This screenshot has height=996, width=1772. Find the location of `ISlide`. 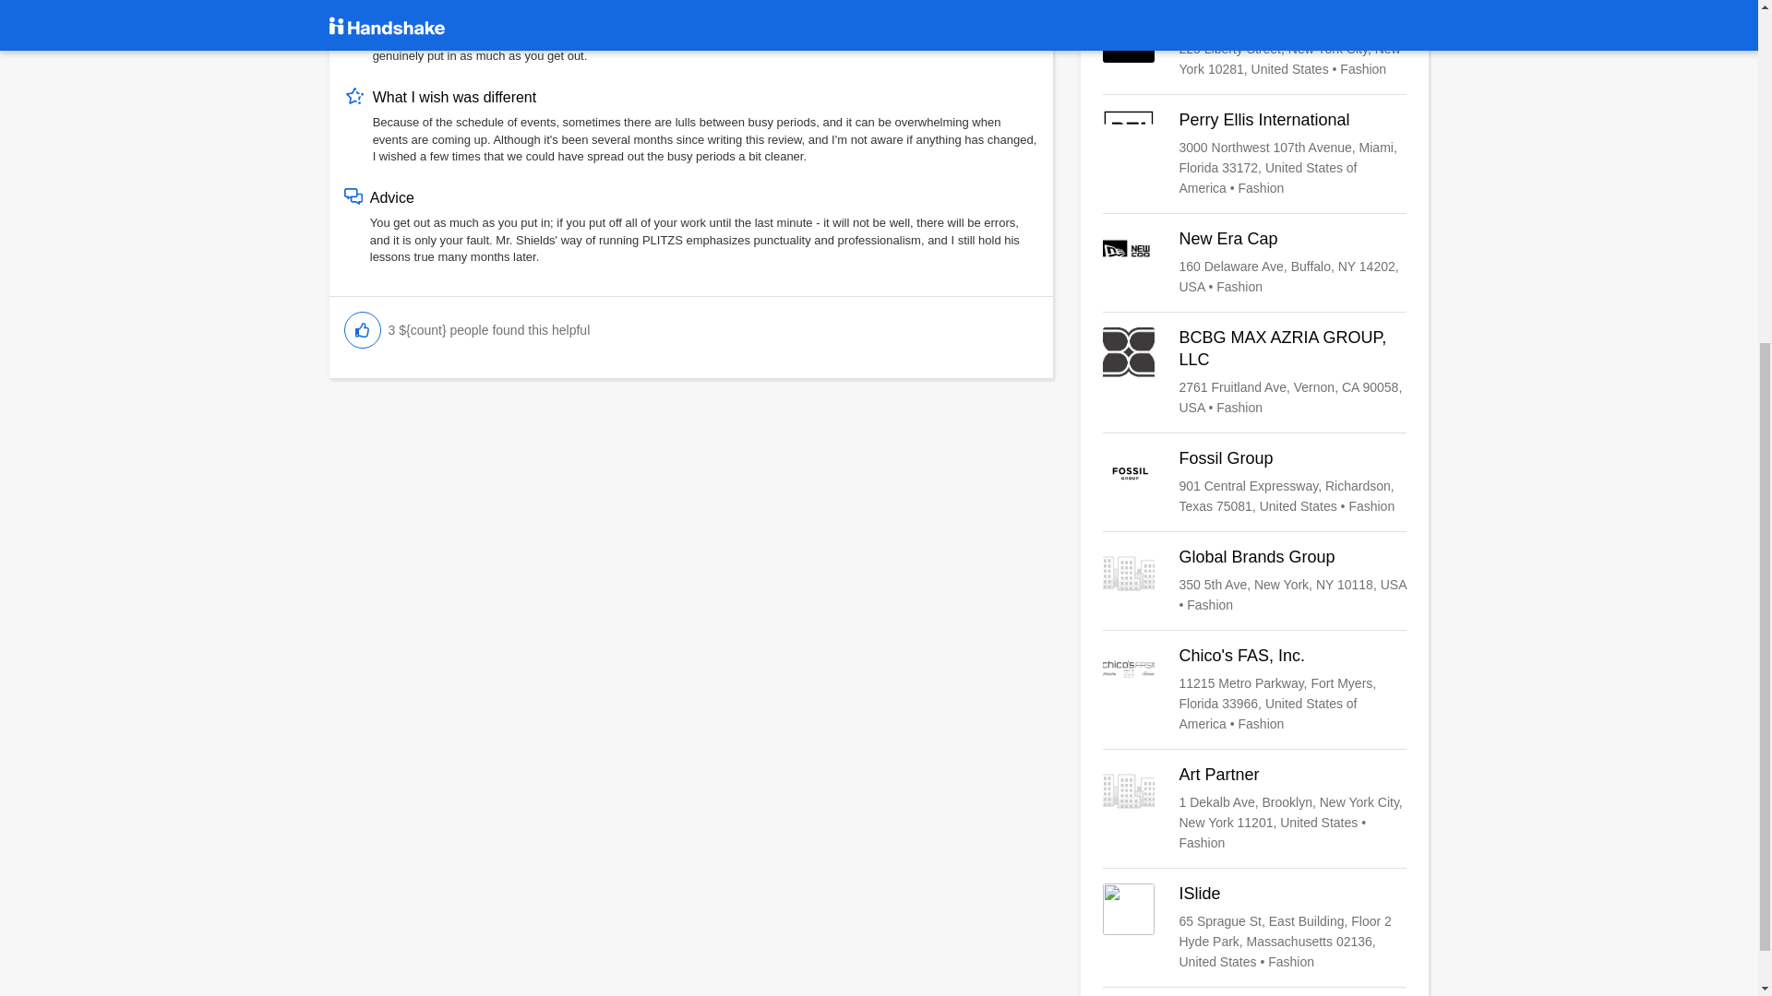

ISlide is located at coordinates (1254, 928).